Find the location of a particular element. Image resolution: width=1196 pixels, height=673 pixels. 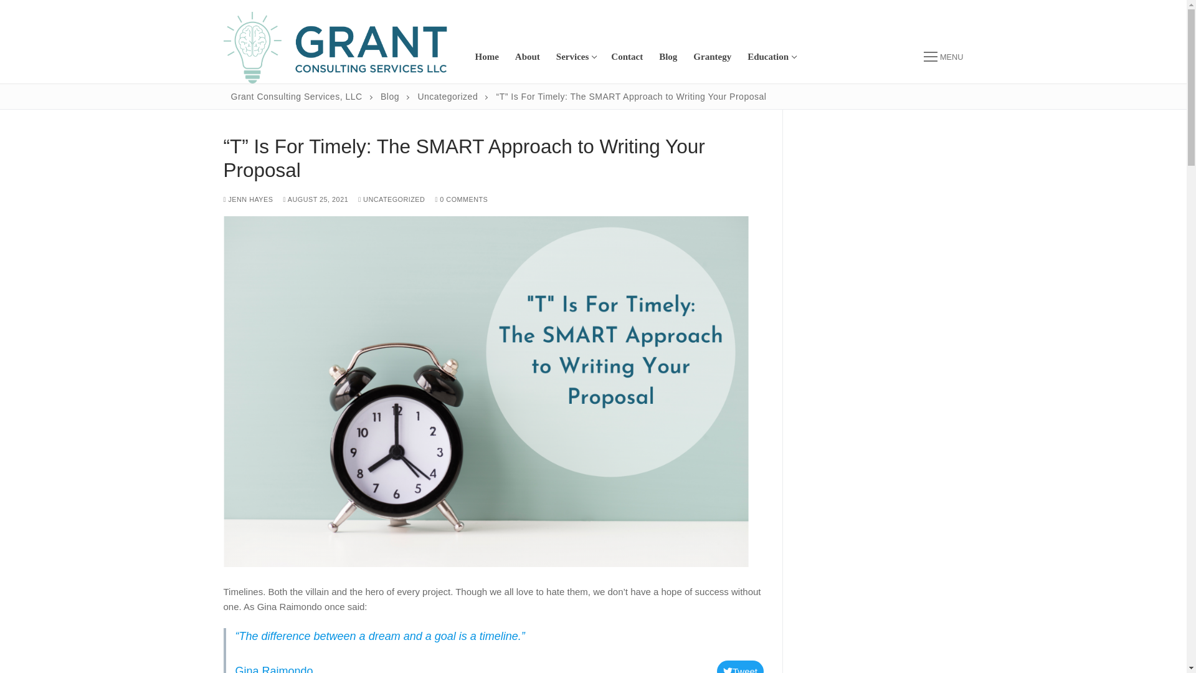

Grantegy is located at coordinates (297, 96).